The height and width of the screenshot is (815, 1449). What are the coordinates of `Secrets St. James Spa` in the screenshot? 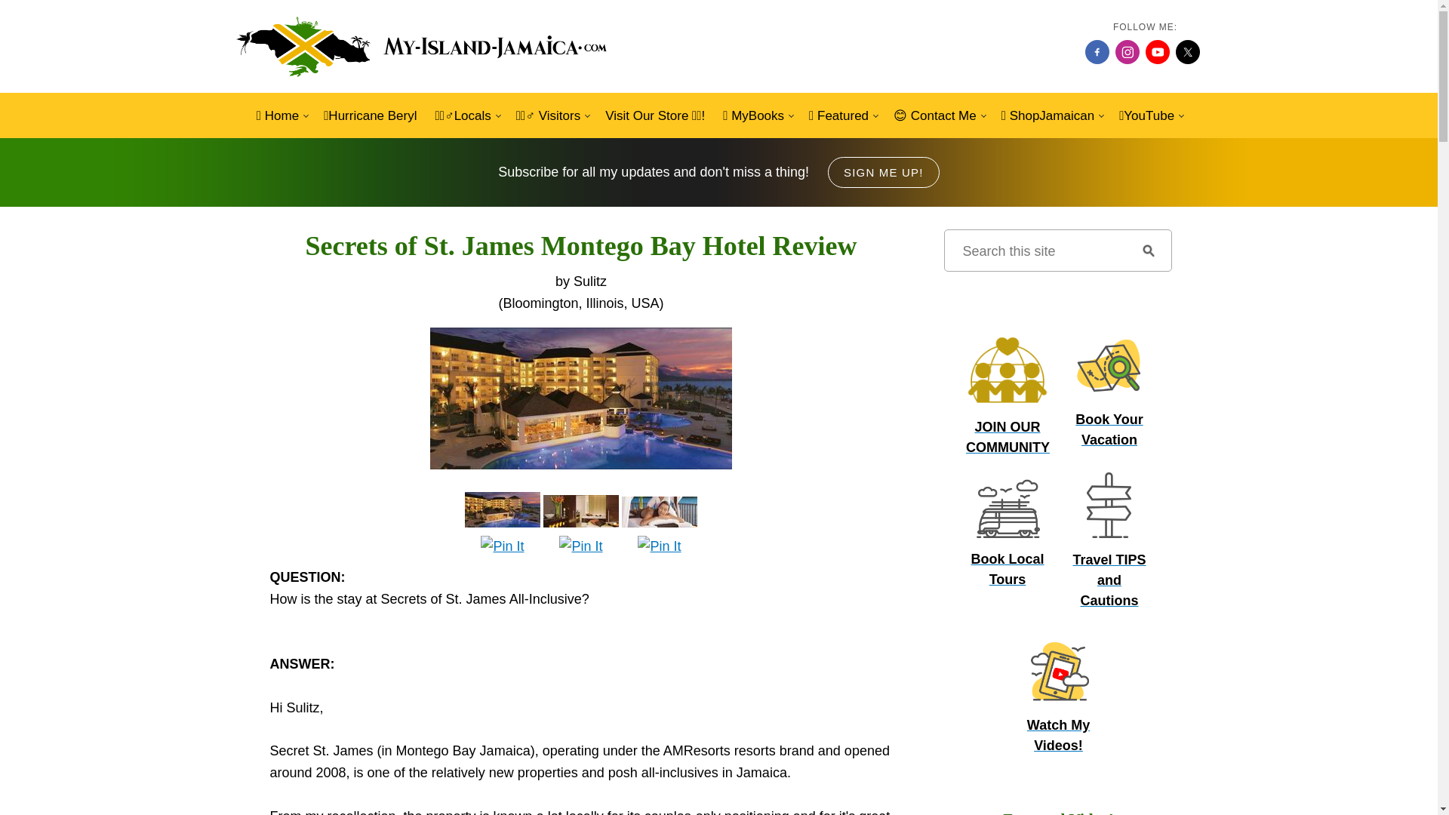 It's located at (659, 512).